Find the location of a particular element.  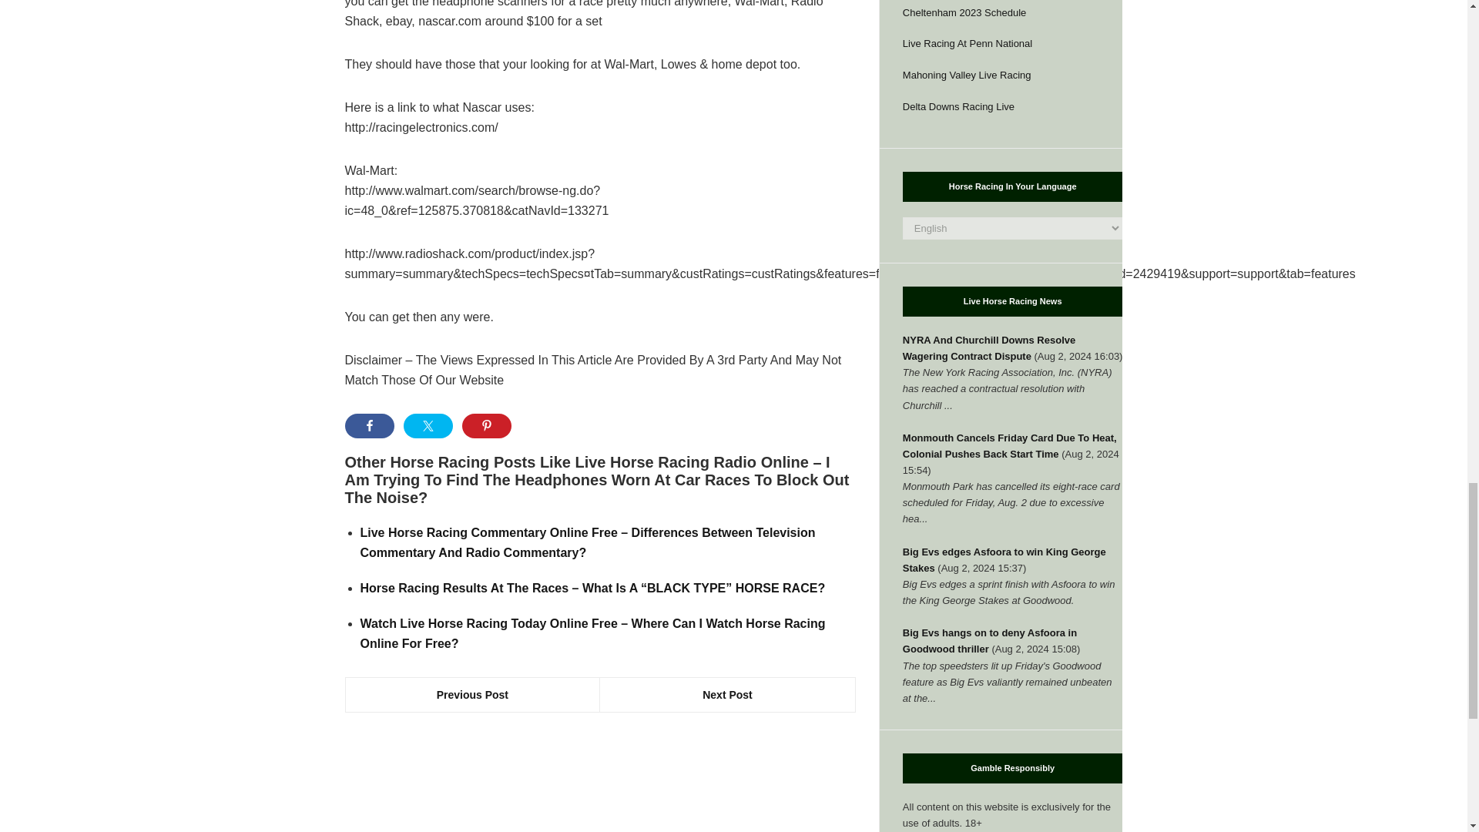

Previous Post is located at coordinates (472, 695).